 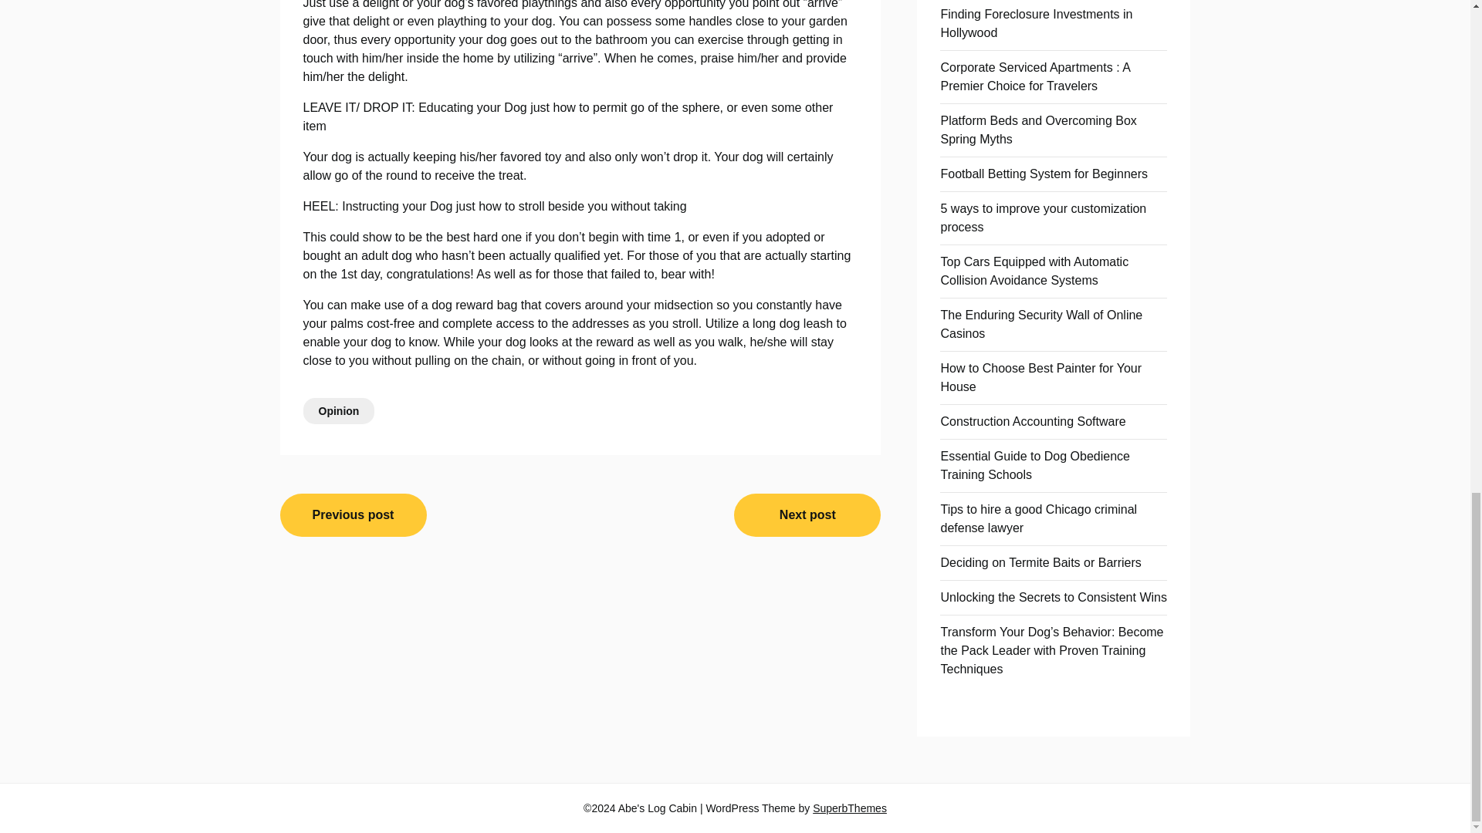 What do you see at coordinates (1040, 562) in the screenshot?
I see `Deciding on Termite Baits or Barriers` at bounding box center [1040, 562].